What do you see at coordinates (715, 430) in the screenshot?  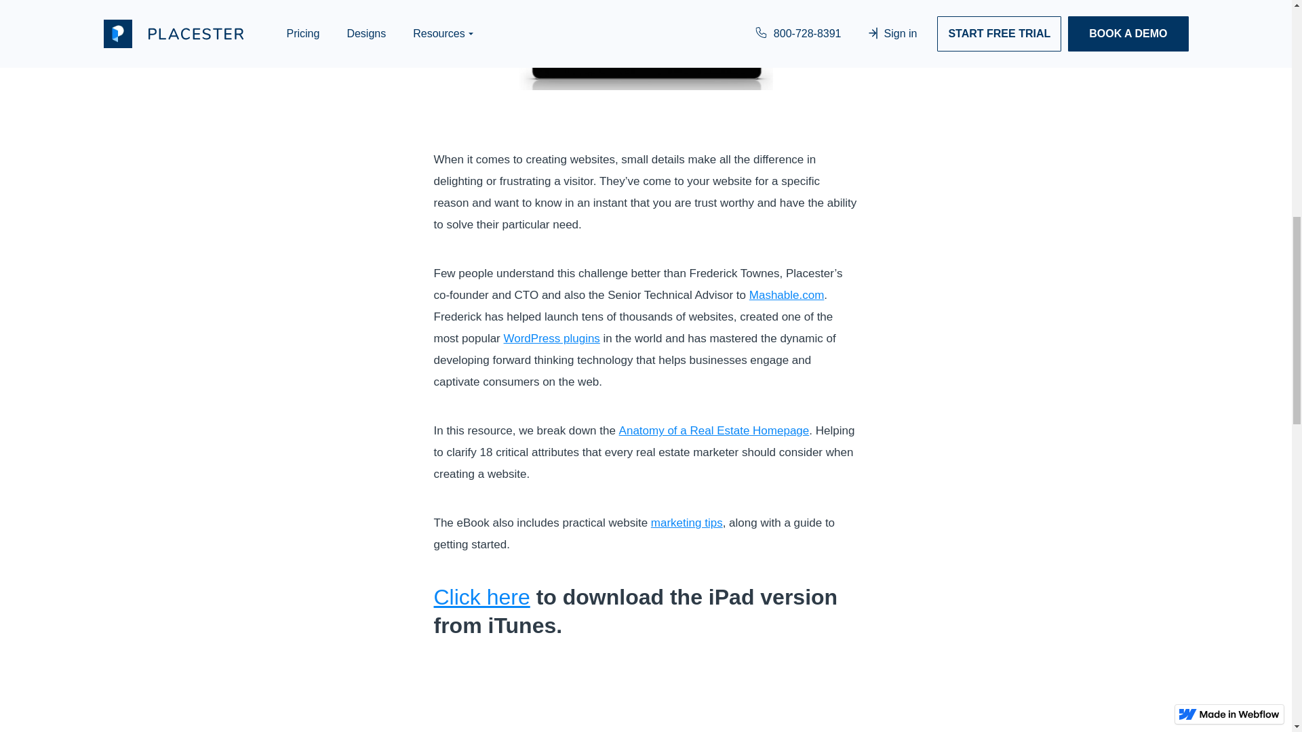 I see `Anatomy of a Real Estate Homepage` at bounding box center [715, 430].